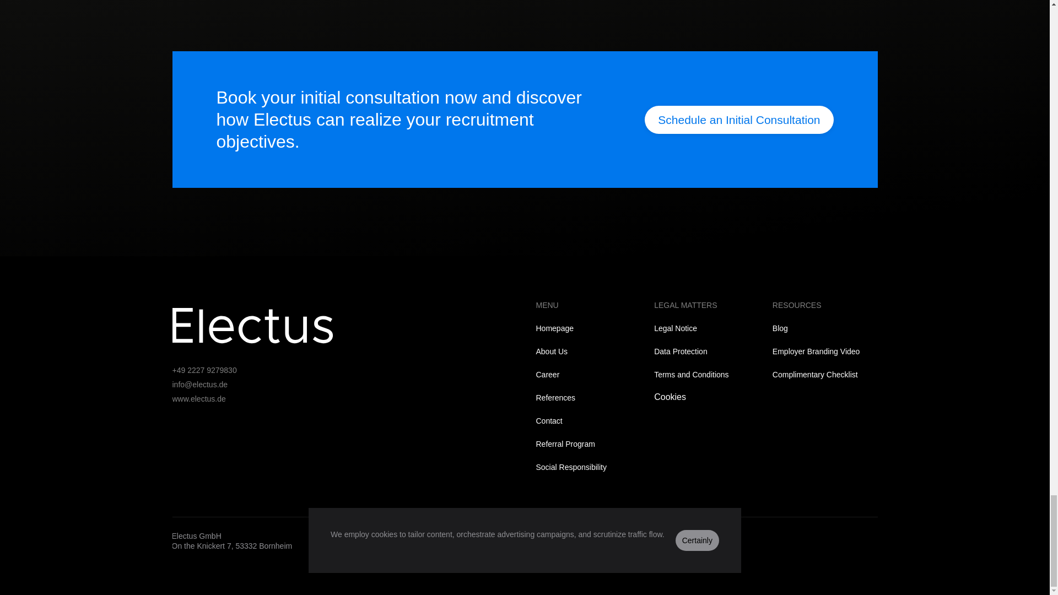 The width and height of the screenshot is (1058, 595). What do you see at coordinates (670, 397) in the screenshot?
I see `Cookies` at bounding box center [670, 397].